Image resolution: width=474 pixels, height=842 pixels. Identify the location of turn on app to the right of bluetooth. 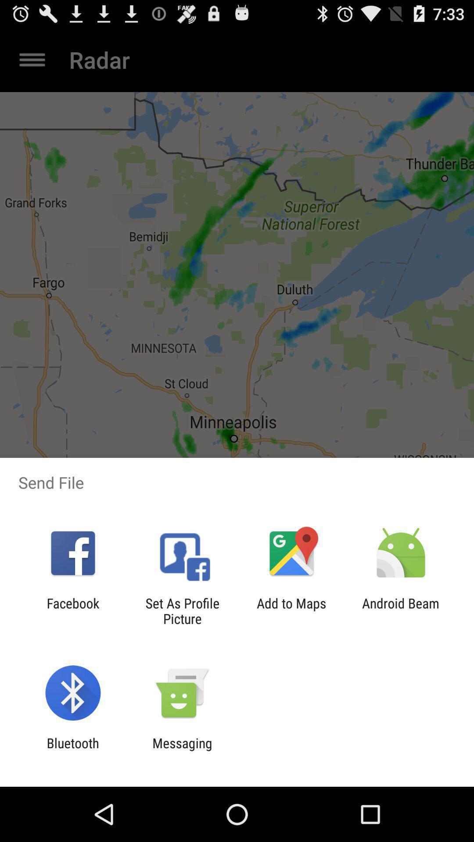
(182, 751).